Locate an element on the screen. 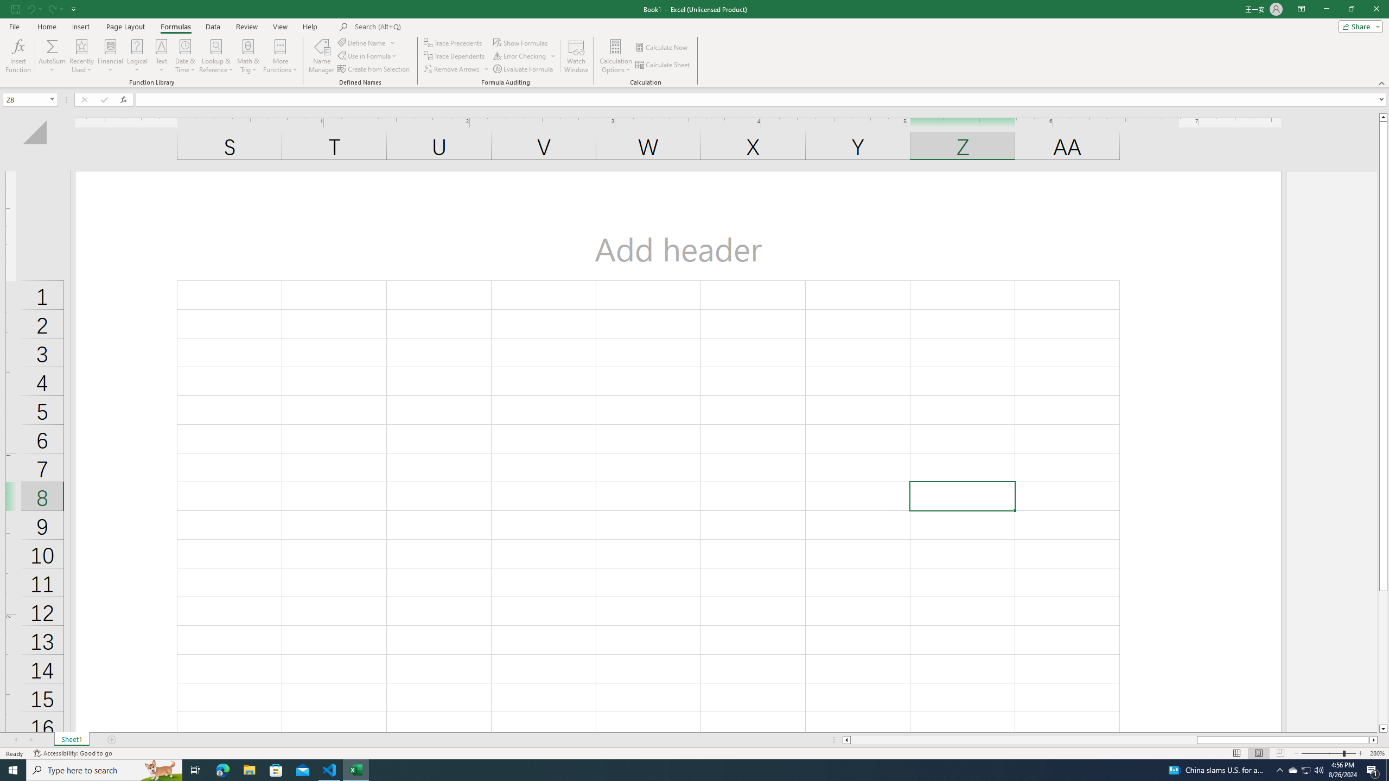 This screenshot has height=781, width=1389. Show Formulas is located at coordinates (521, 42).